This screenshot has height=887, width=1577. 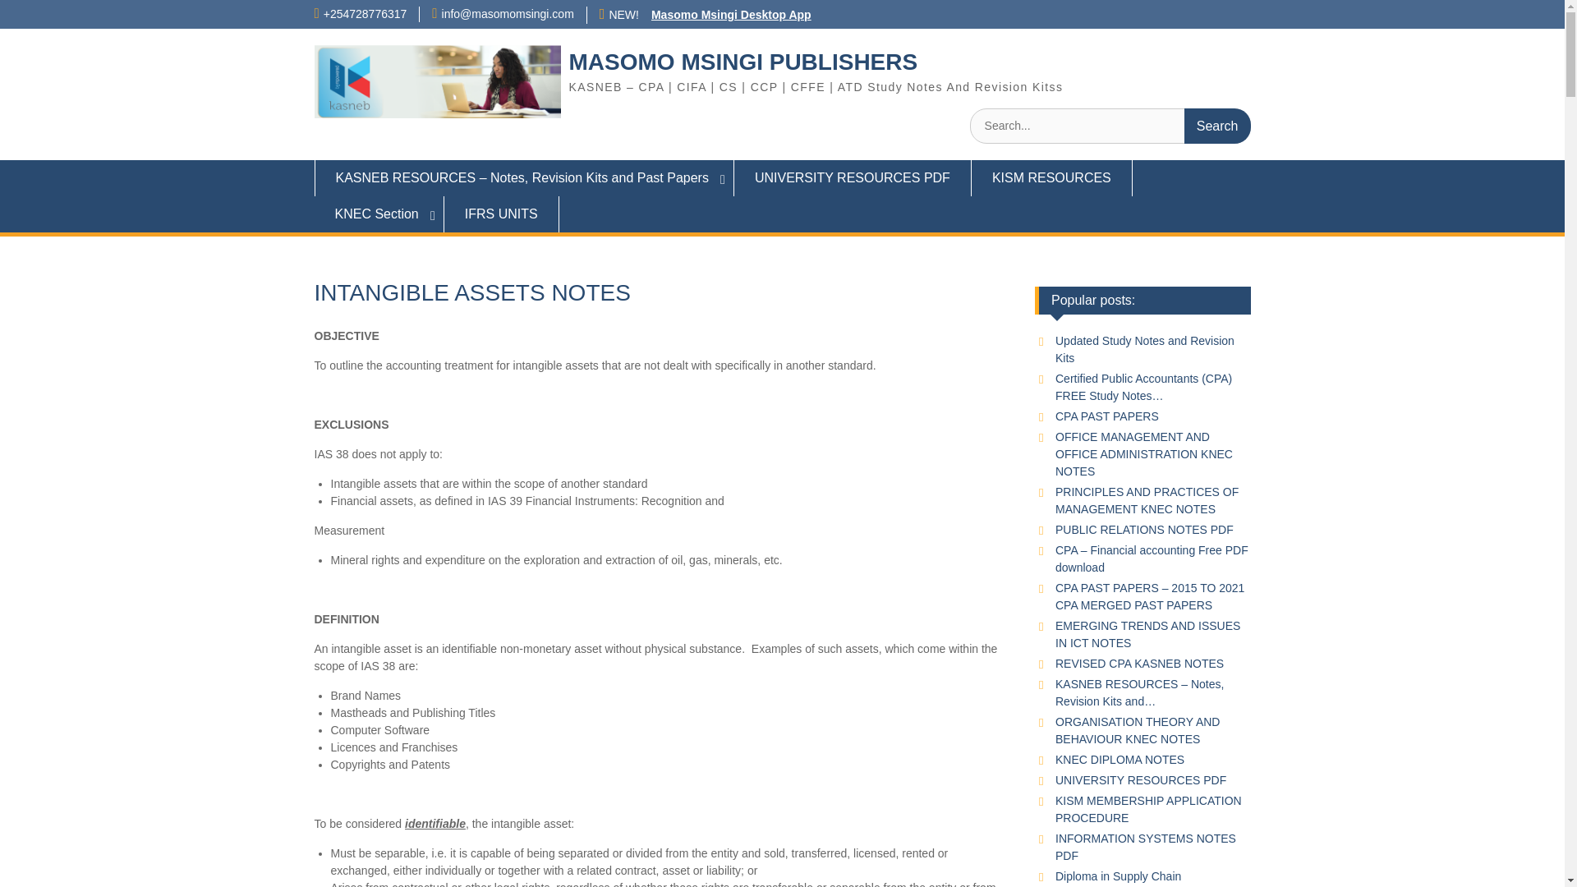 What do you see at coordinates (1217, 125) in the screenshot?
I see `Search` at bounding box center [1217, 125].